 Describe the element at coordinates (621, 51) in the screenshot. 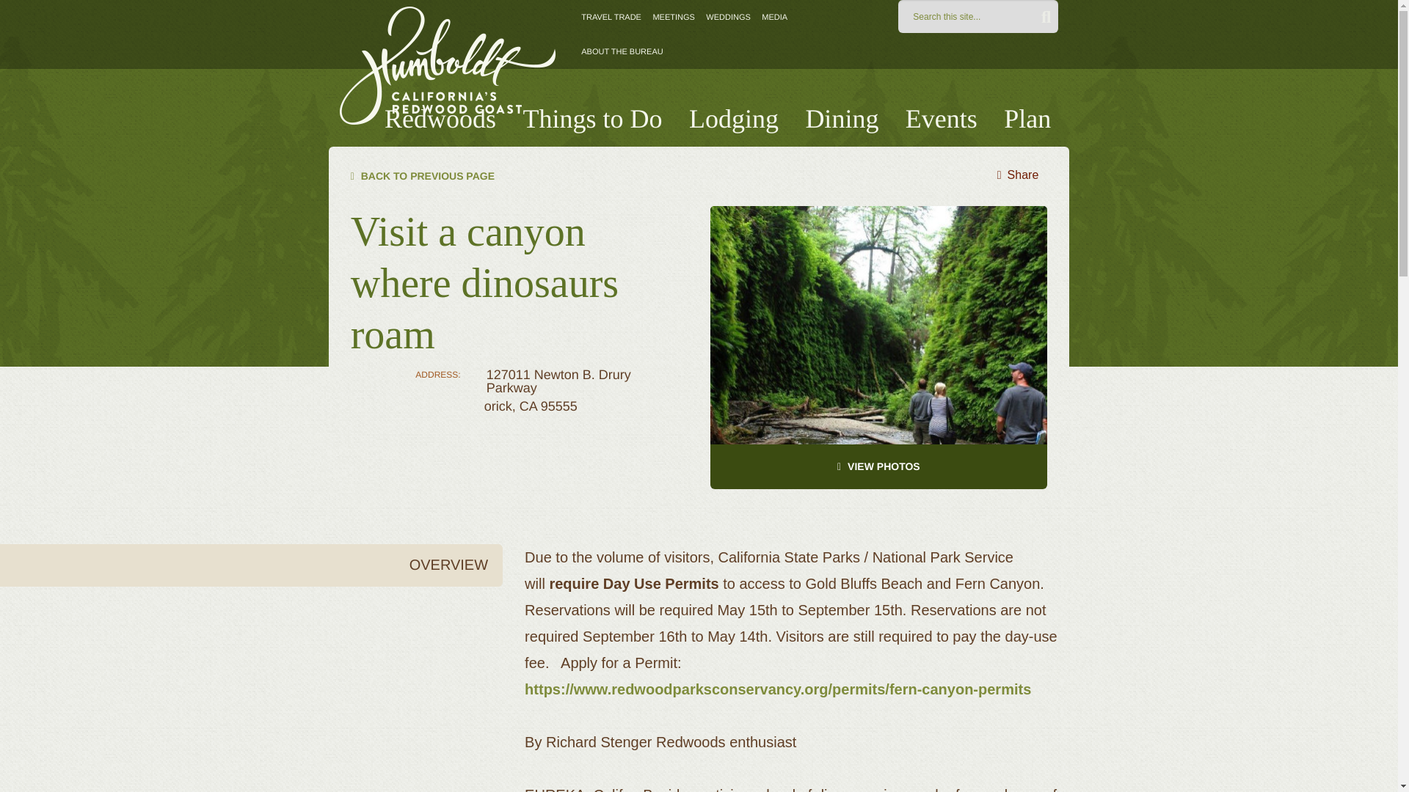

I see `About the Bureau` at that location.